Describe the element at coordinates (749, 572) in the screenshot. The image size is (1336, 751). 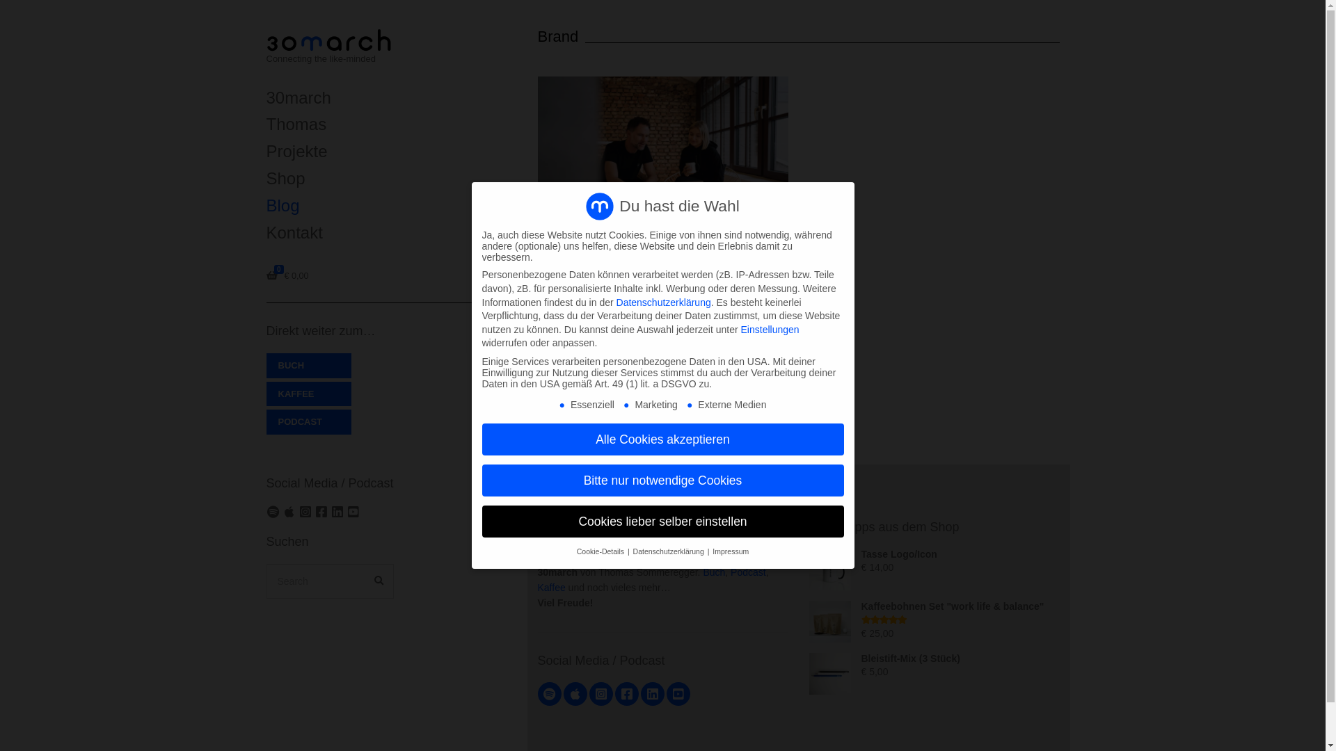
I see `Podcast` at that location.